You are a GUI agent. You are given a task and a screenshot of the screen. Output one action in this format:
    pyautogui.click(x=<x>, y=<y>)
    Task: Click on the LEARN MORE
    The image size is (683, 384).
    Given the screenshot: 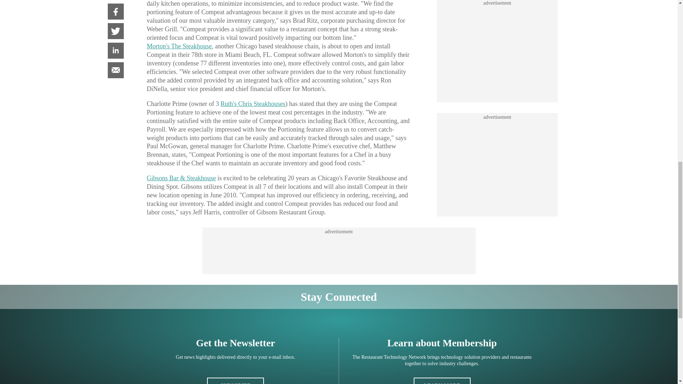 What is the action you would take?
    pyautogui.click(x=442, y=380)
    